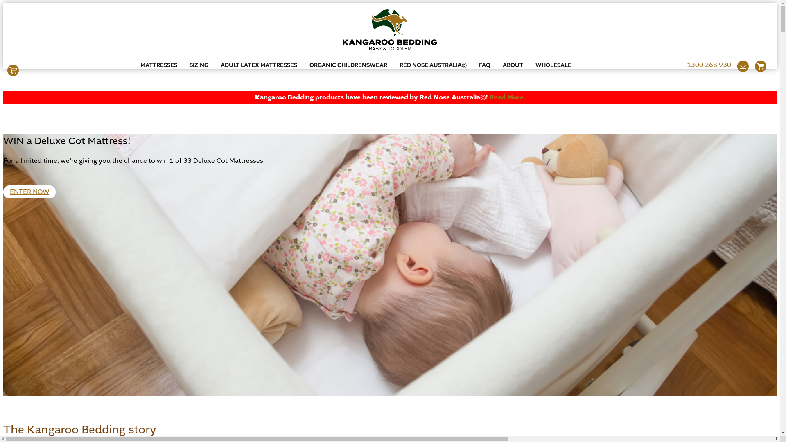  What do you see at coordinates (485, 65) in the screenshot?
I see `FAQ` at bounding box center [485, 65].